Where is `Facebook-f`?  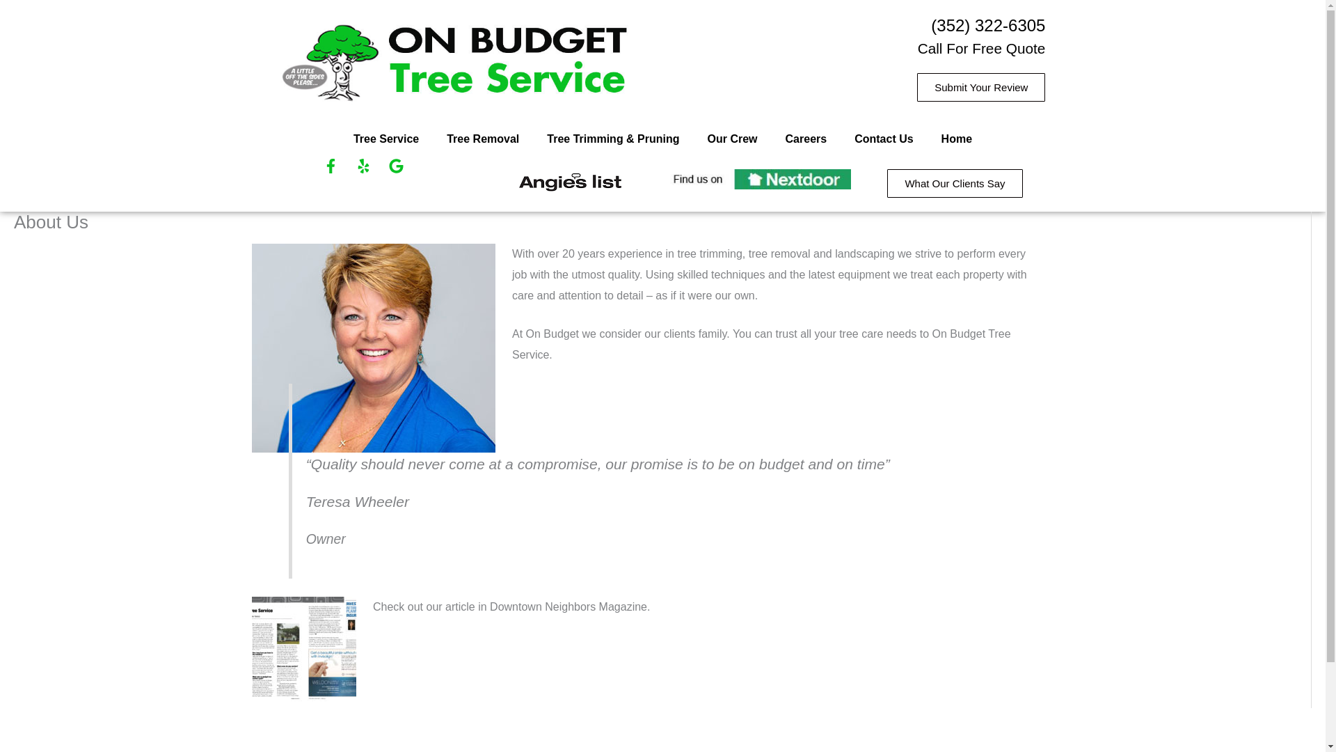 Facebook-f is located at coordinates (337, 173).